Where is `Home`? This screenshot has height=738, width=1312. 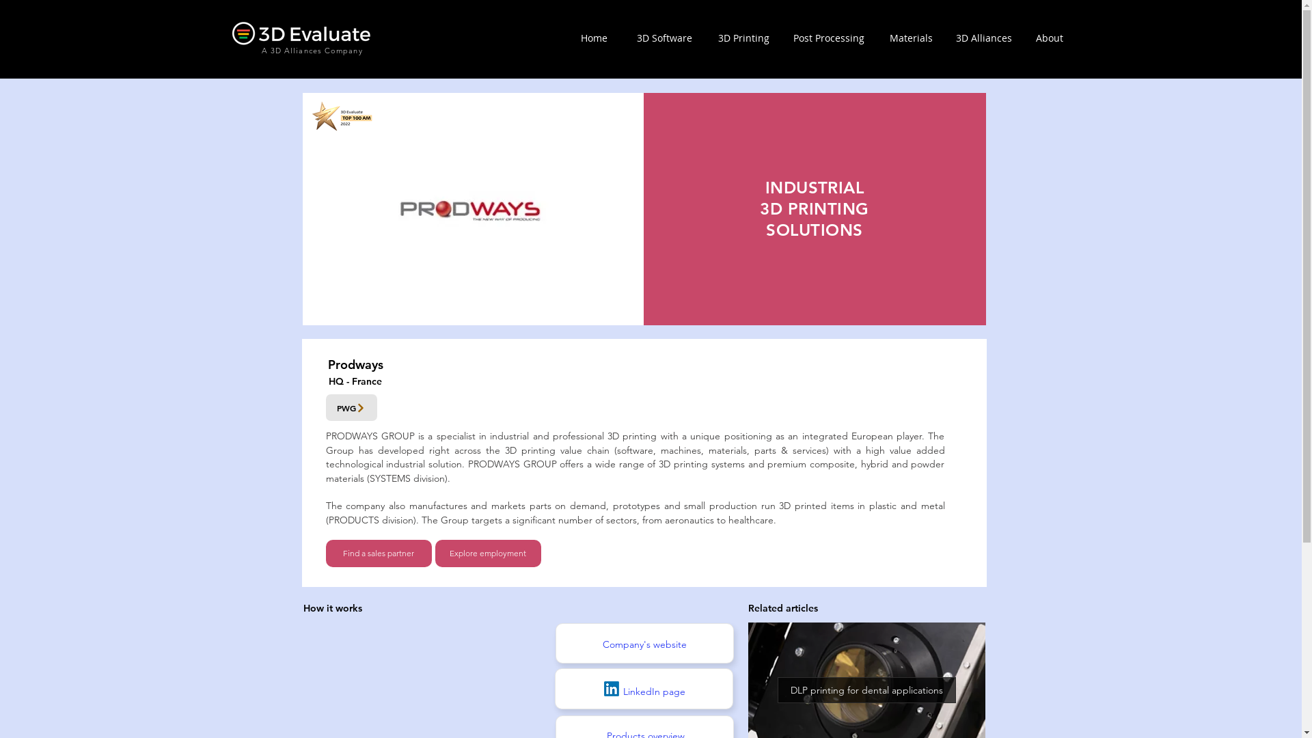 Home is located at coordinates (594, 38).